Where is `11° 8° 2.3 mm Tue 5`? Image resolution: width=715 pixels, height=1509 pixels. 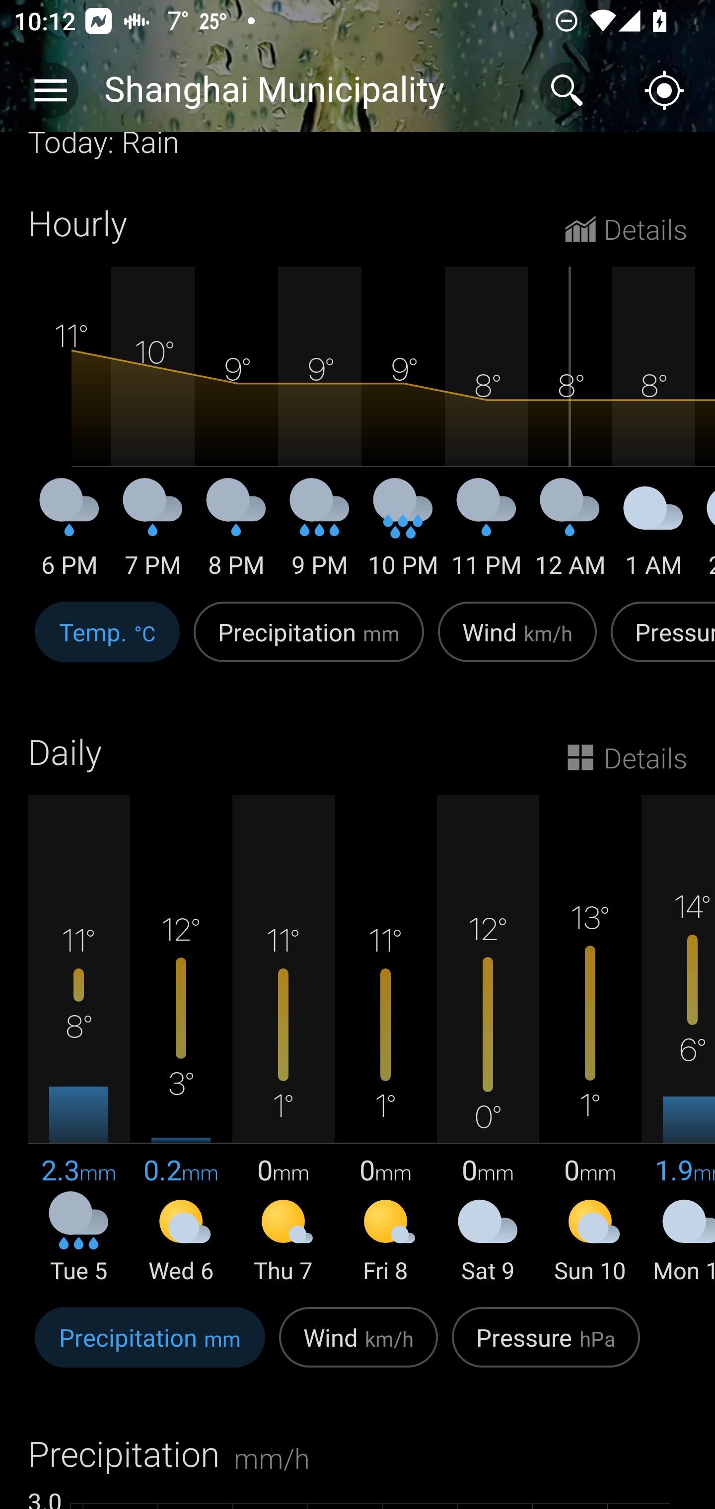
11° 8° 2.3 mm Tue 5 is located at coordinates (79, 1040).